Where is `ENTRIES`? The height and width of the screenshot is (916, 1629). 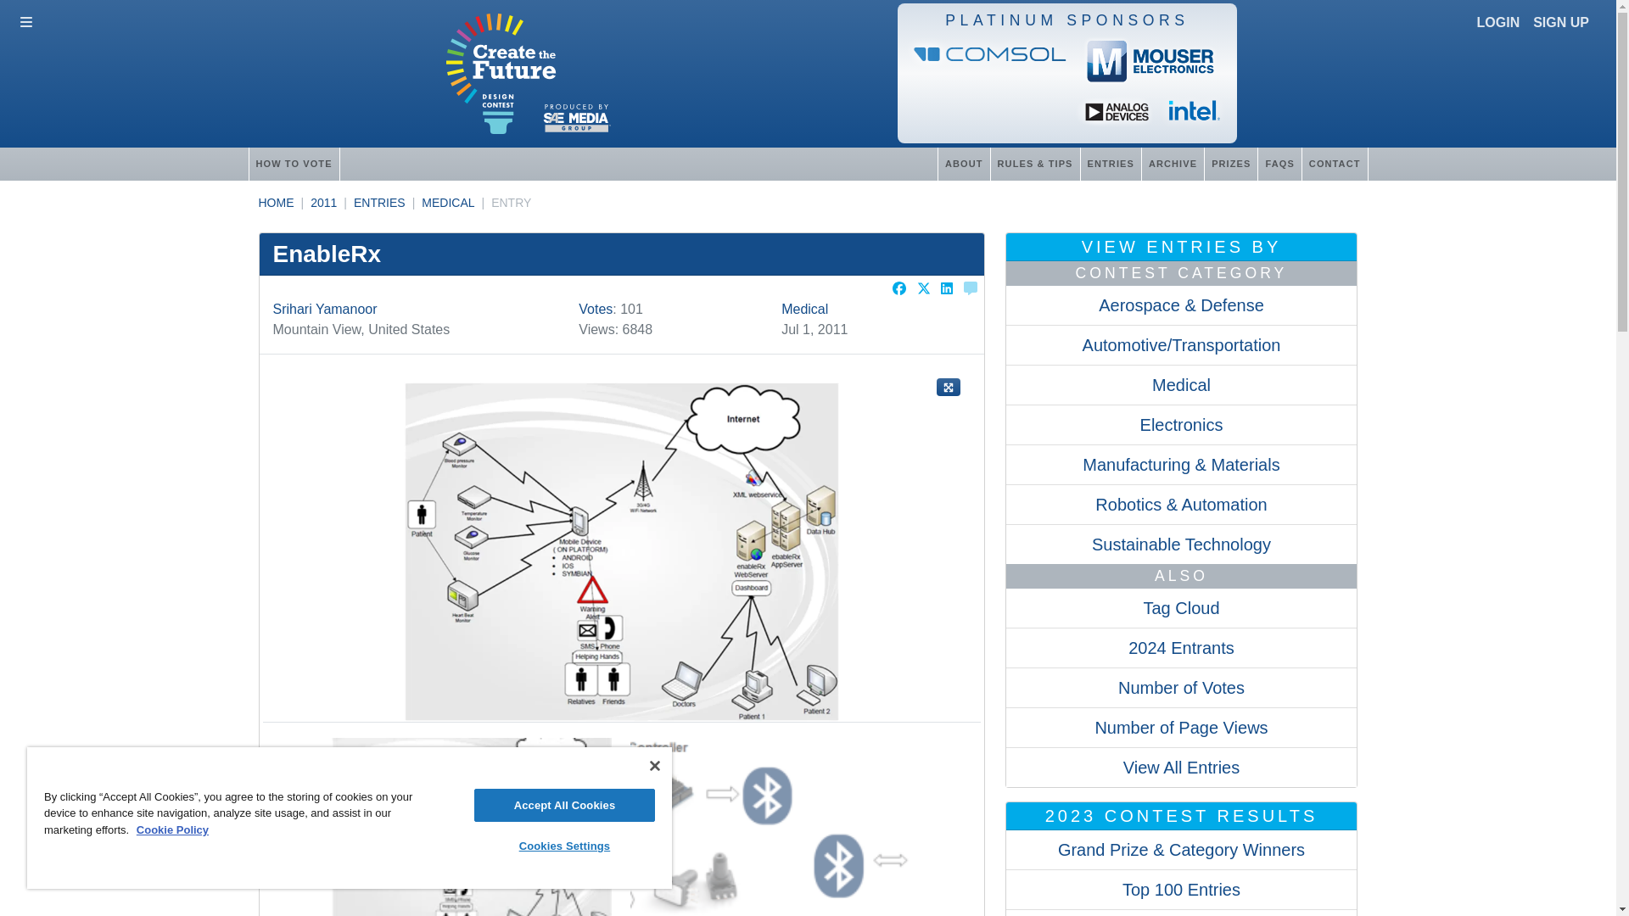 ENTRIES is located at coordinates (1110, 163).